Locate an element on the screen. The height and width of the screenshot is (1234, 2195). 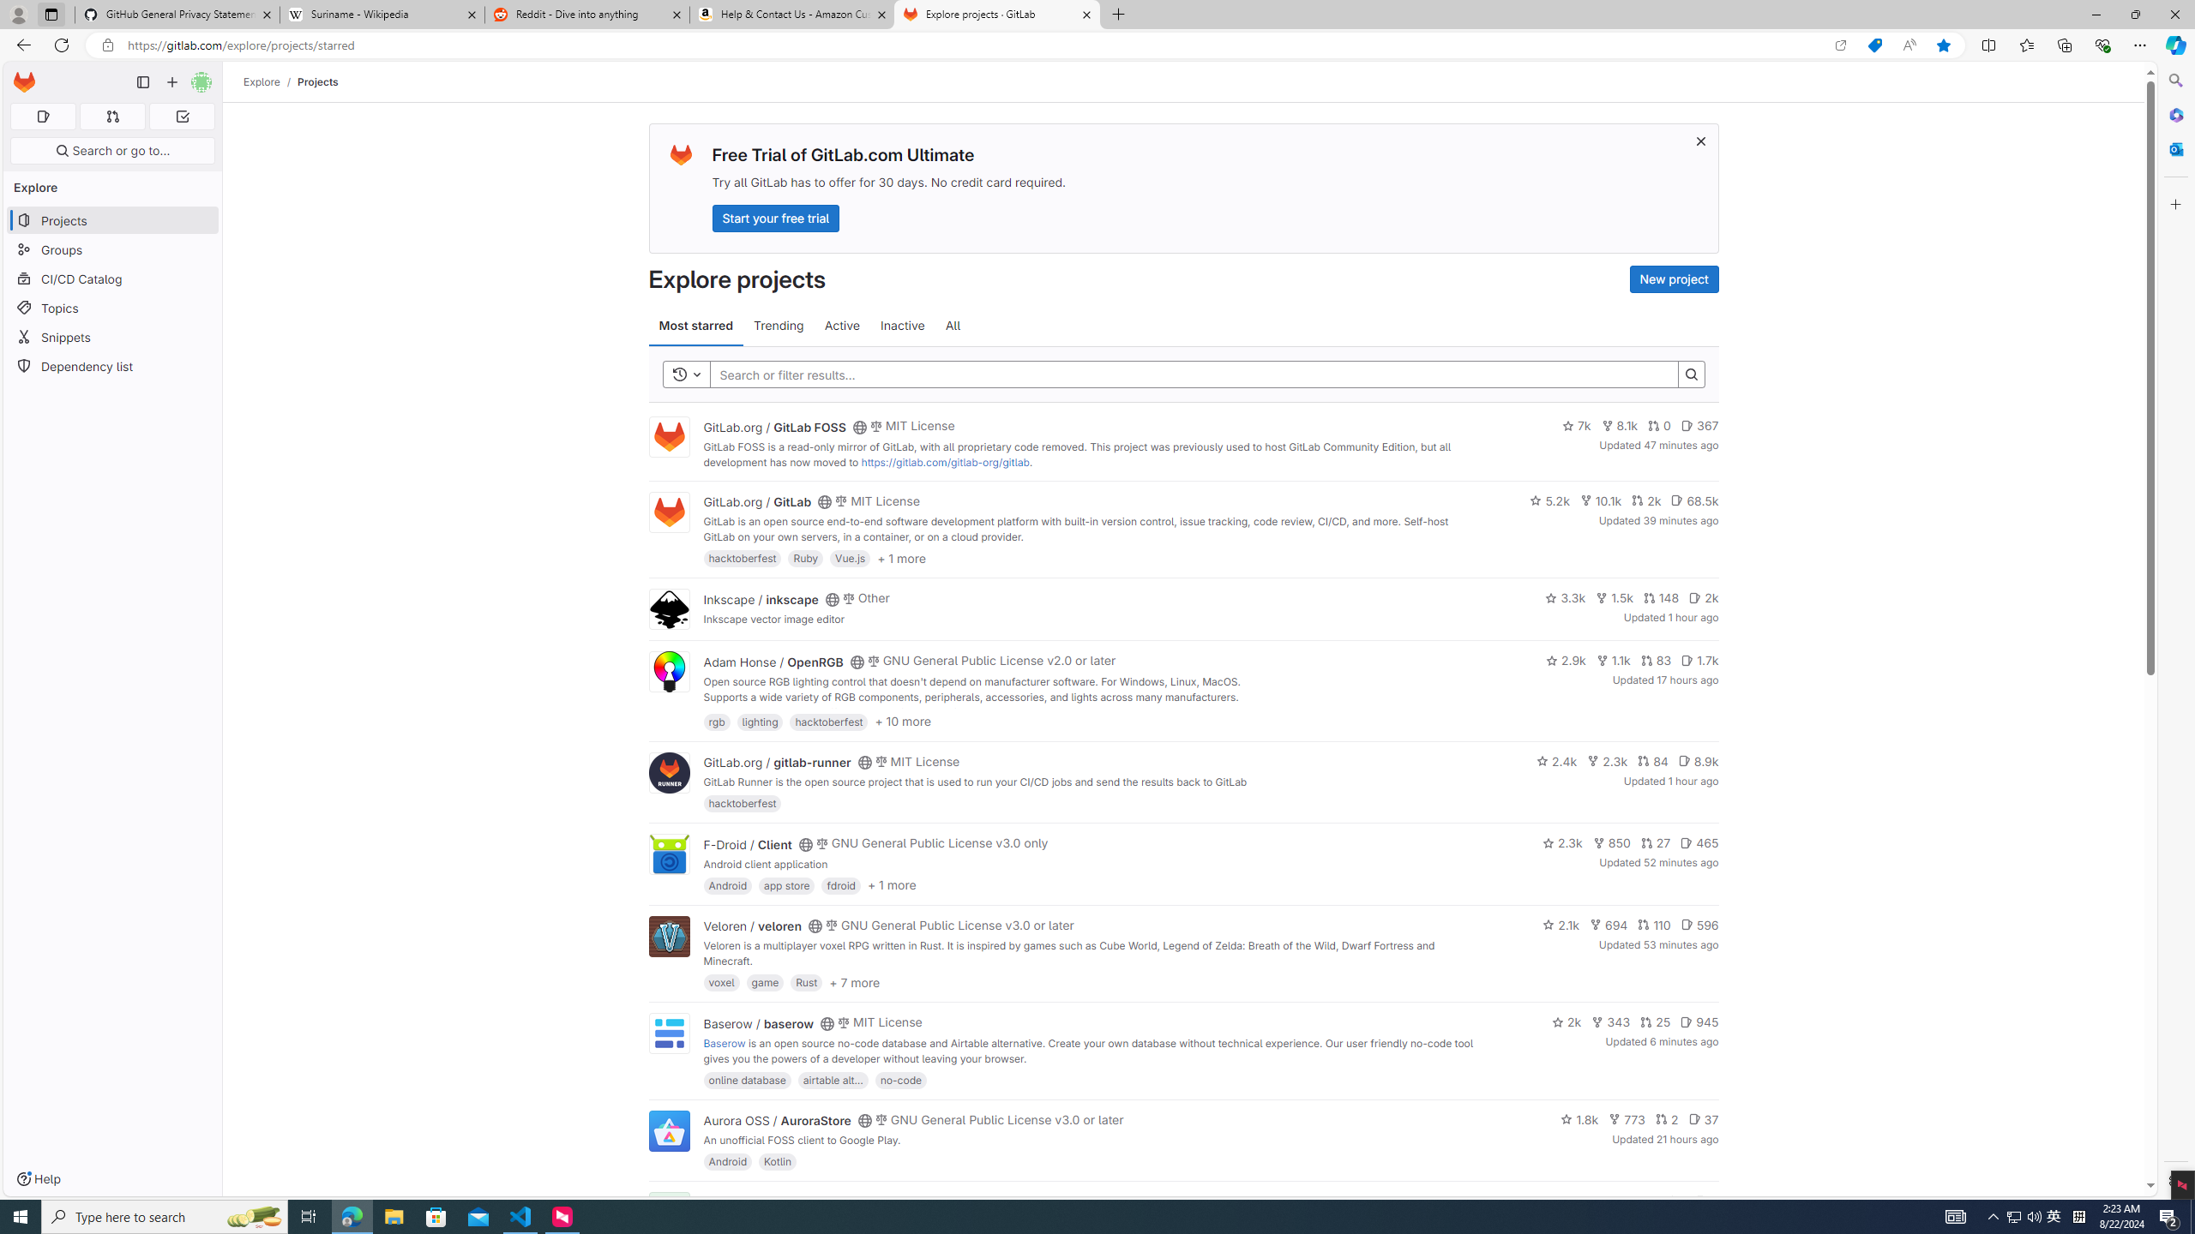
Dependency list is located at coordinates (113, 365).